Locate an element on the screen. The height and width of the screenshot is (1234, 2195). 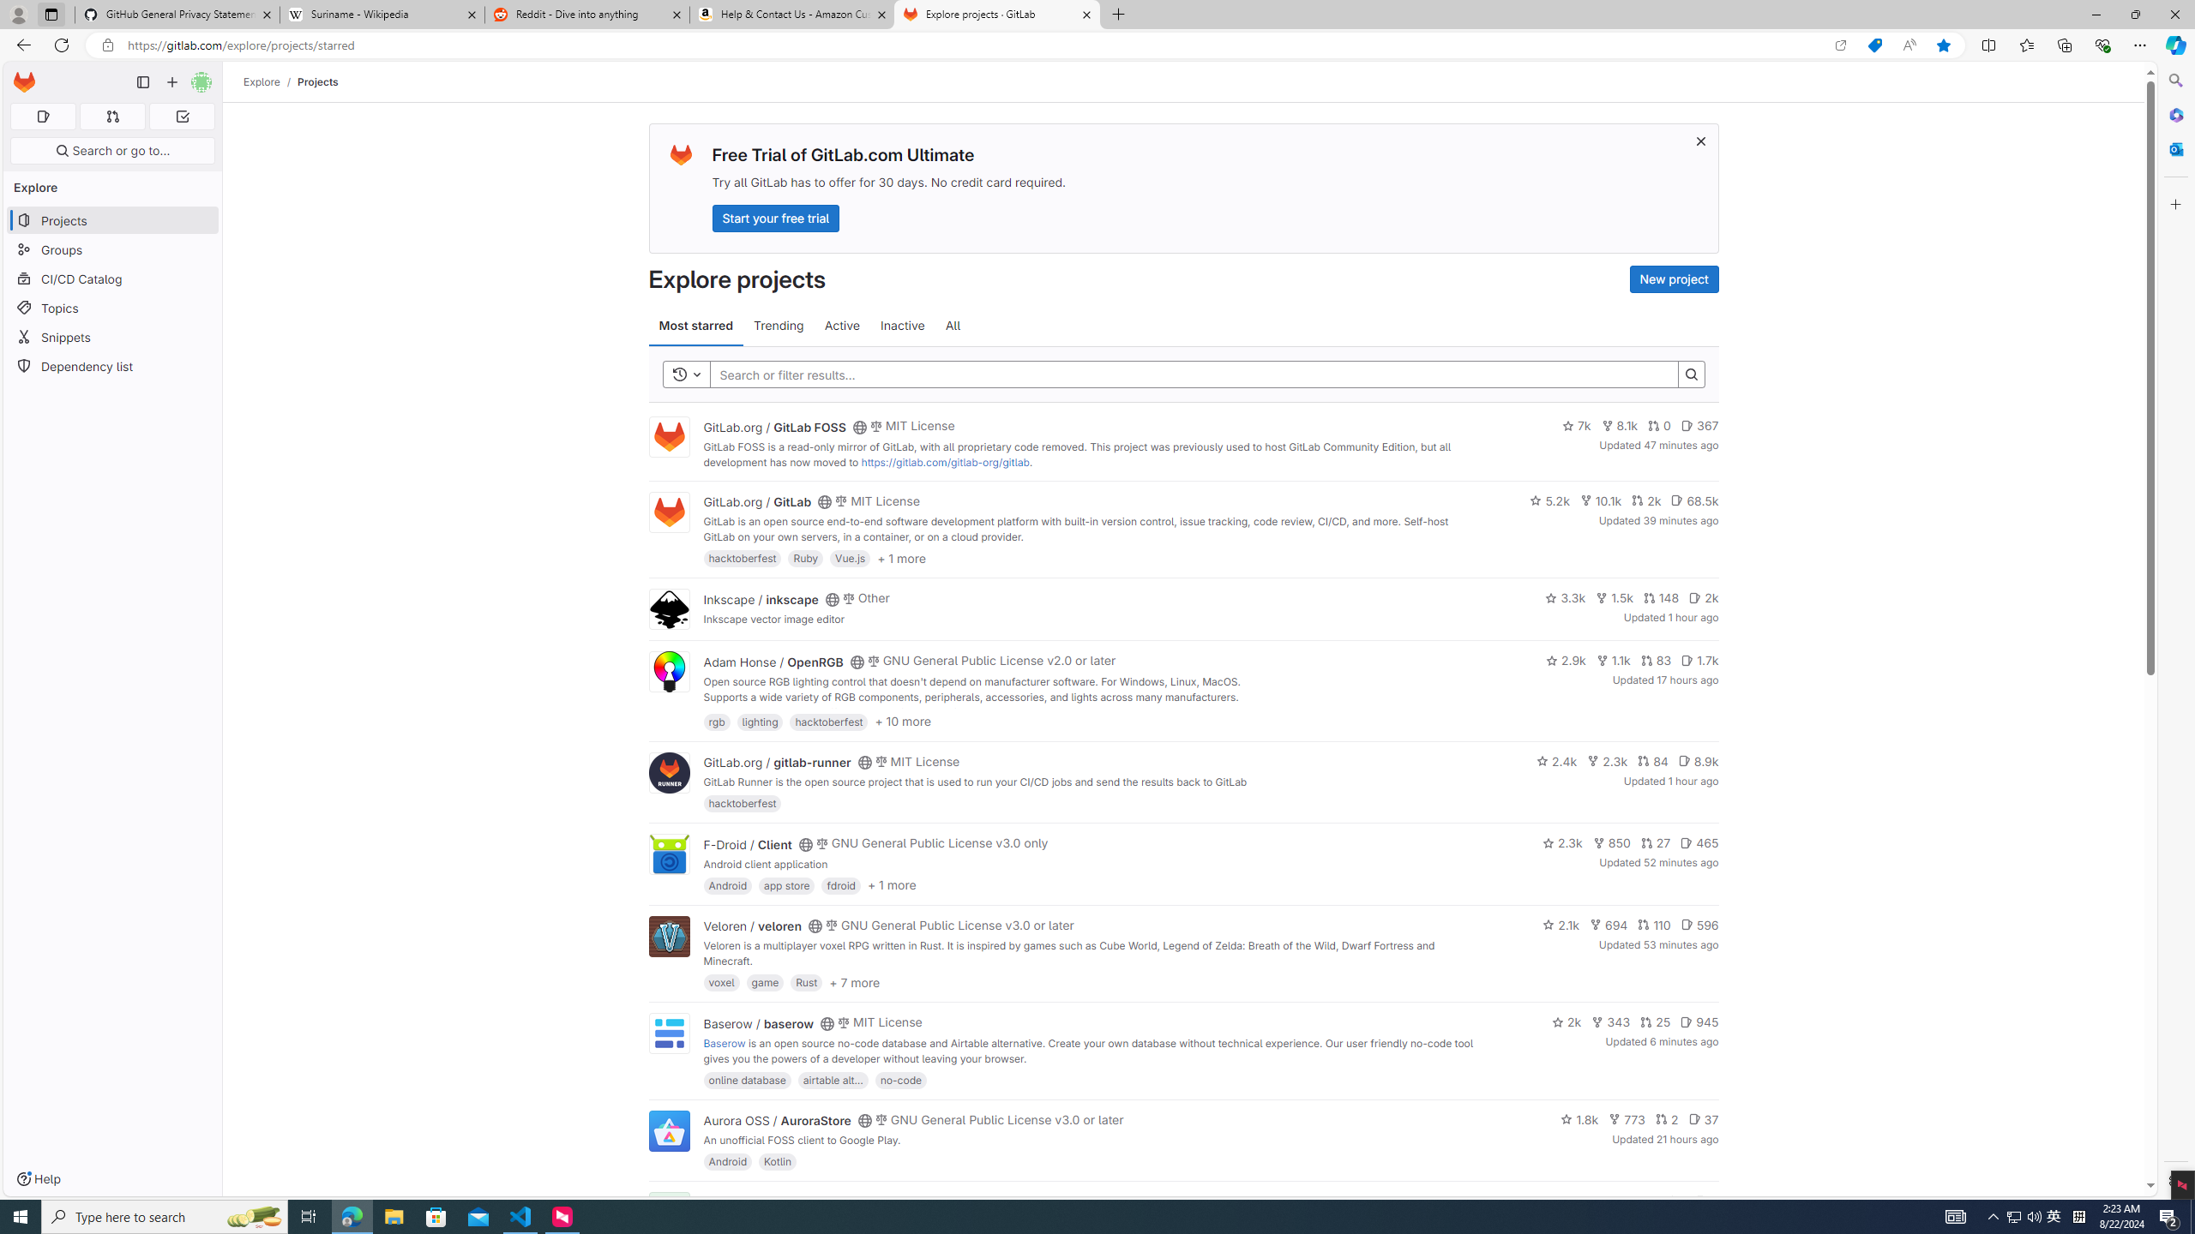
Dependency list is located at coordinates (113, 365).